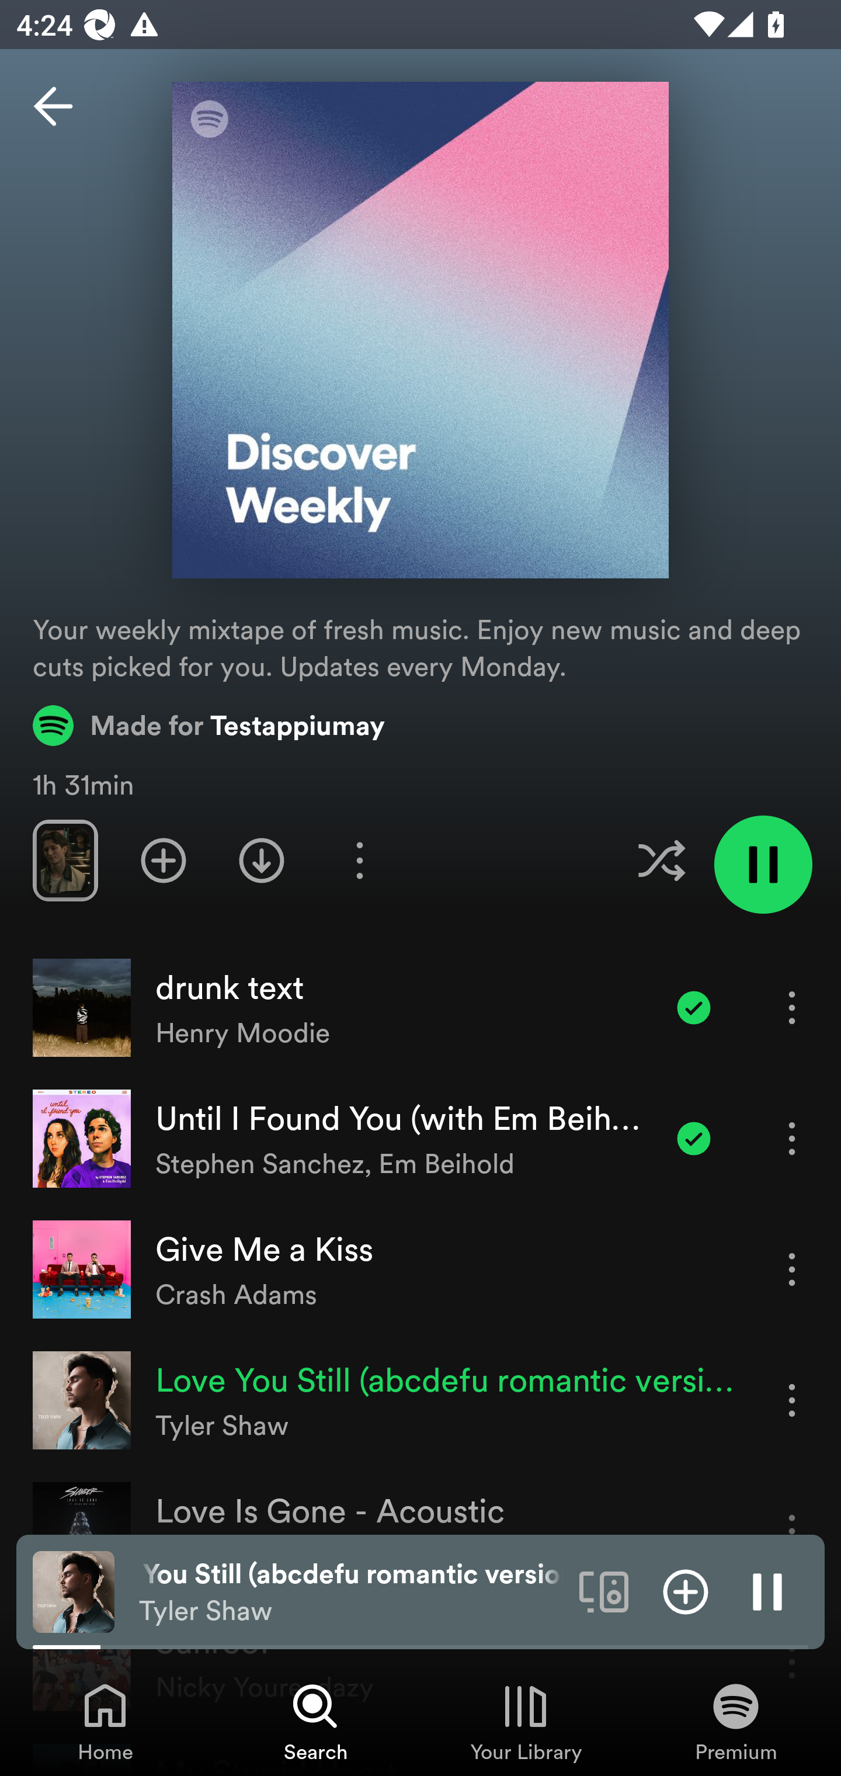 The width and height of the screenshot is (841, 1776). I want to click on Made for Testappiumay, so click(209, 725).